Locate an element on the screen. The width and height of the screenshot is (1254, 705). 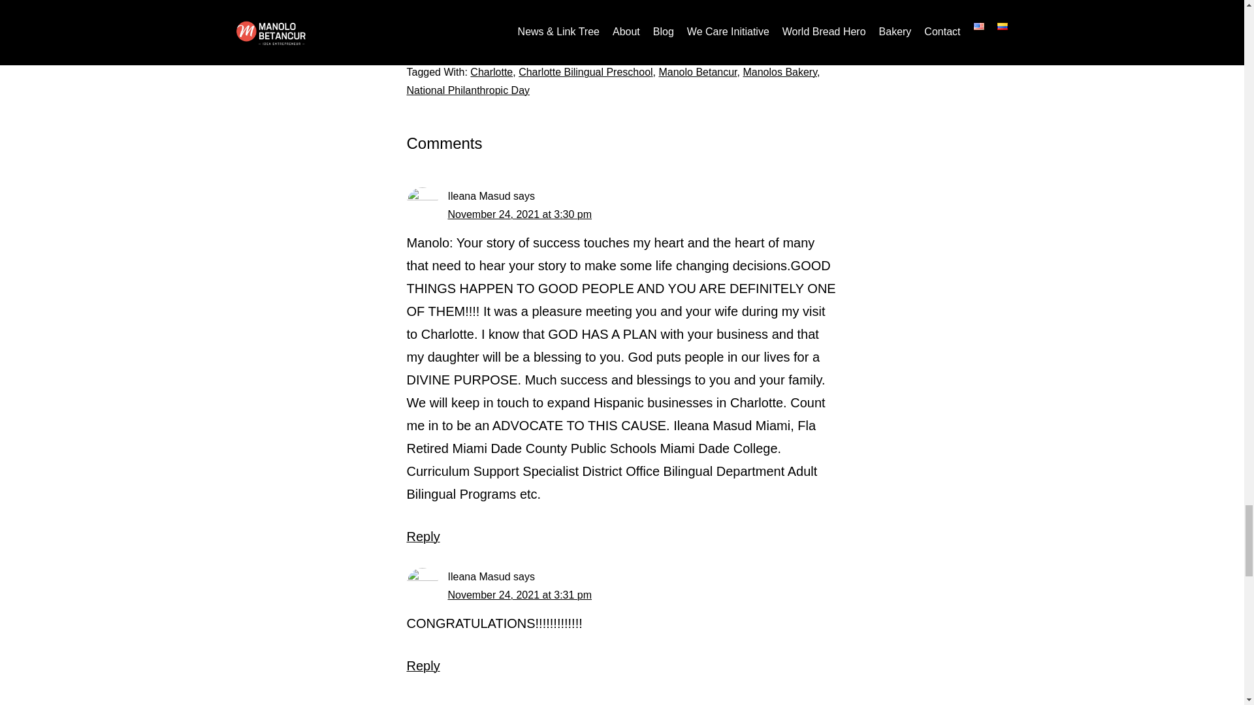
Charlotte Bilingual Preschool is located at coordinates (585, 72).